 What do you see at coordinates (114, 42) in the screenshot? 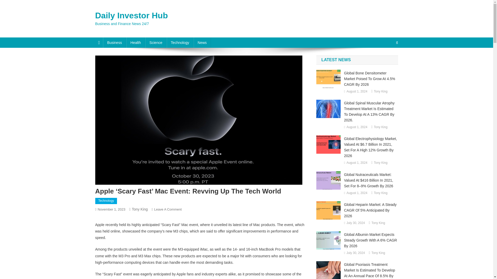
I see `Business` at bounding box center [114, 42].